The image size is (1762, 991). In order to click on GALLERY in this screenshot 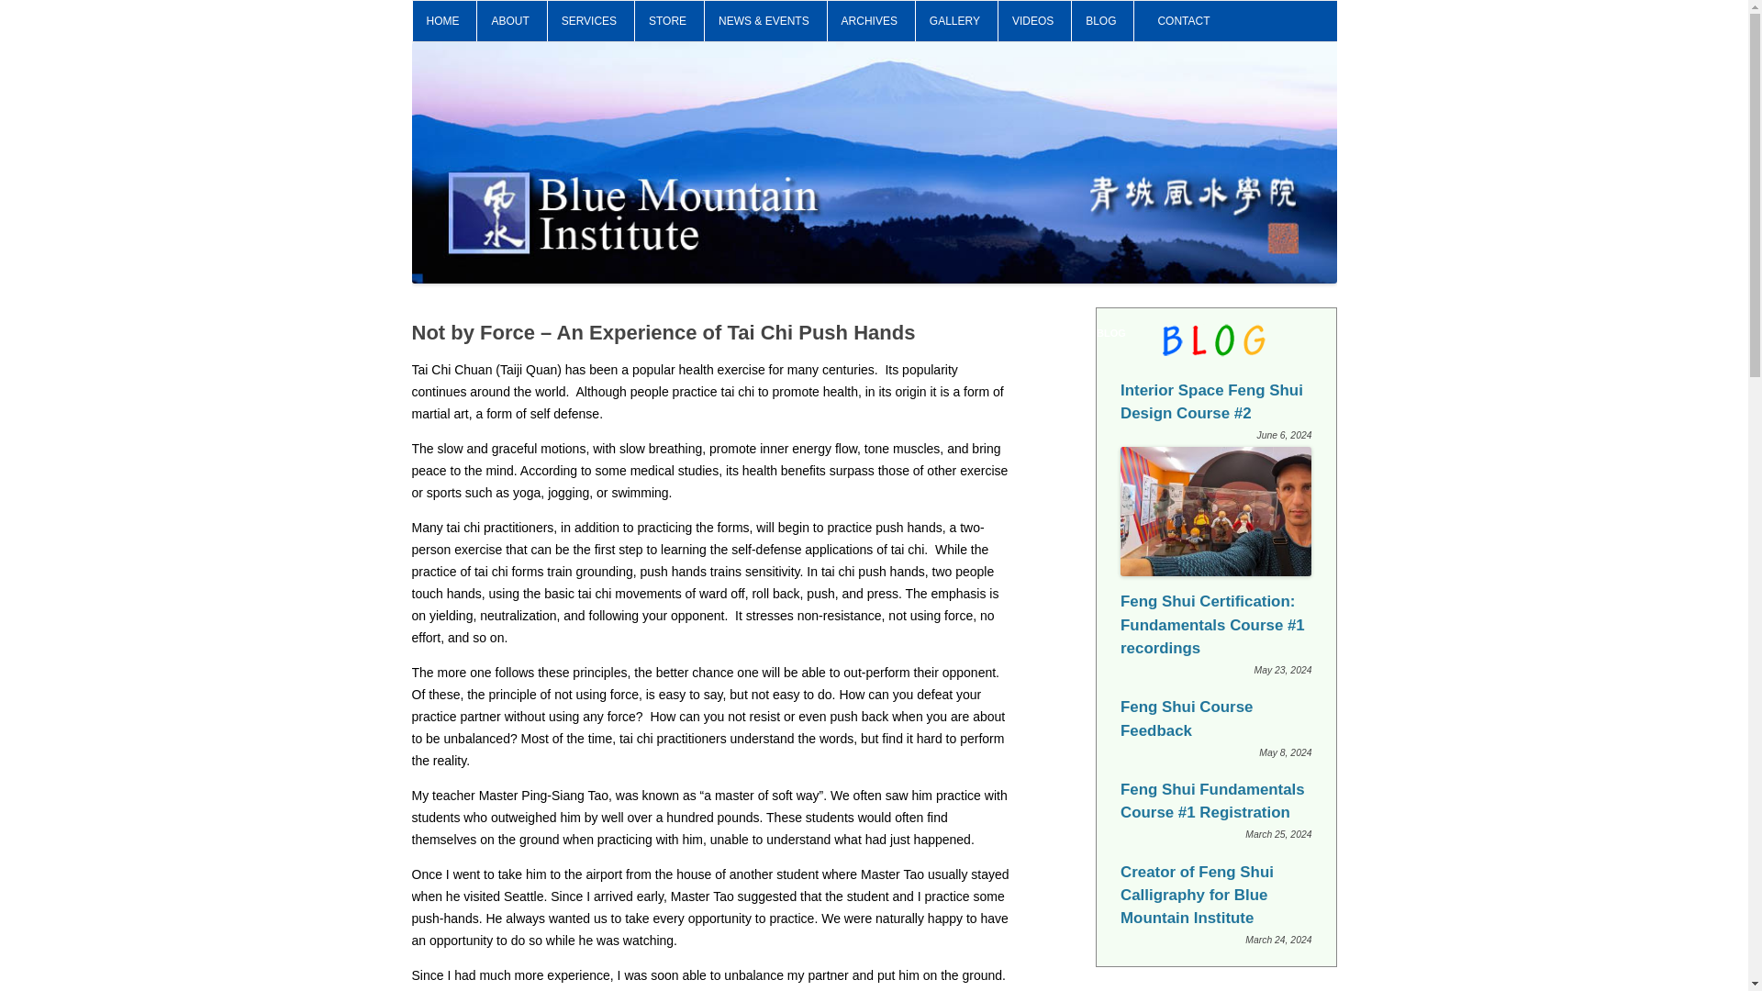, I will do `click(954, 21)`.